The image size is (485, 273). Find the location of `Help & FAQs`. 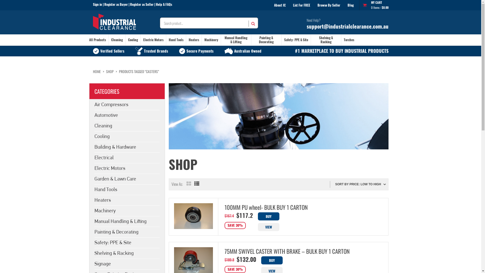

Help & FAQs is located at coordinates (164, 5).